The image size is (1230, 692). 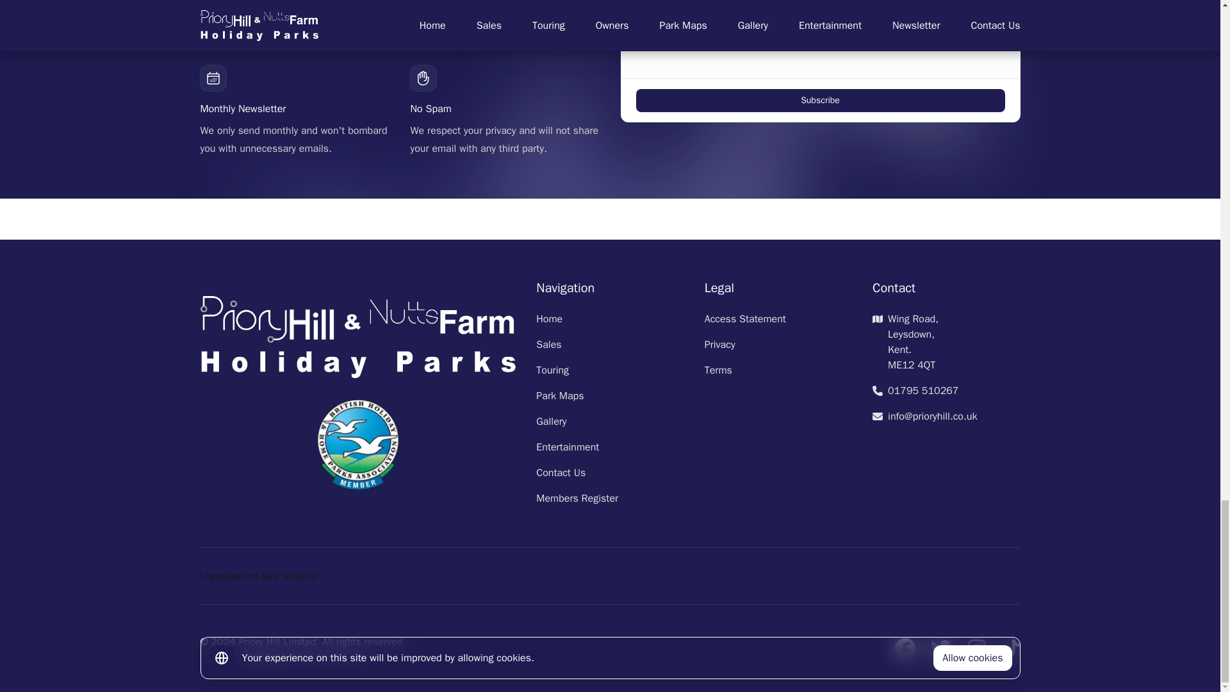 What do you see at coordinates (940, 648) in the screenshot?
I see `Priory Hill Twitter` at bounding box center [940, 648].